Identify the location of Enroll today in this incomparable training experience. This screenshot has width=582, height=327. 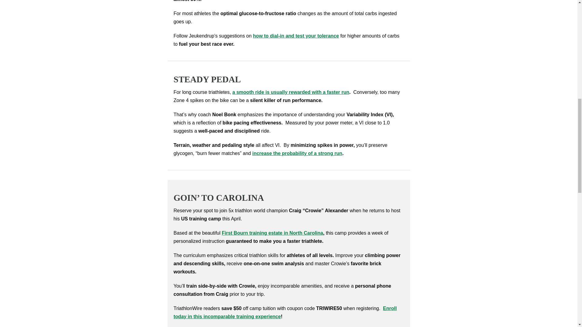
(285, 312).